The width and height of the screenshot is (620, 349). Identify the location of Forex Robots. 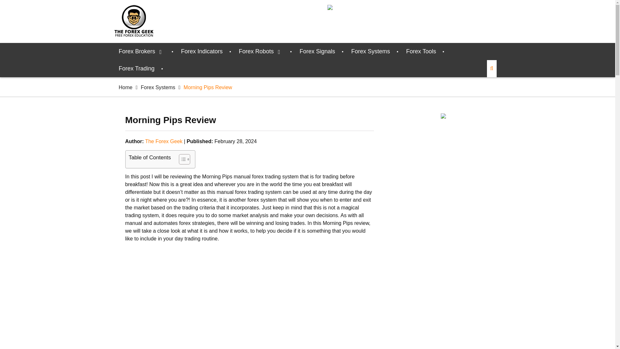
(261, 51).